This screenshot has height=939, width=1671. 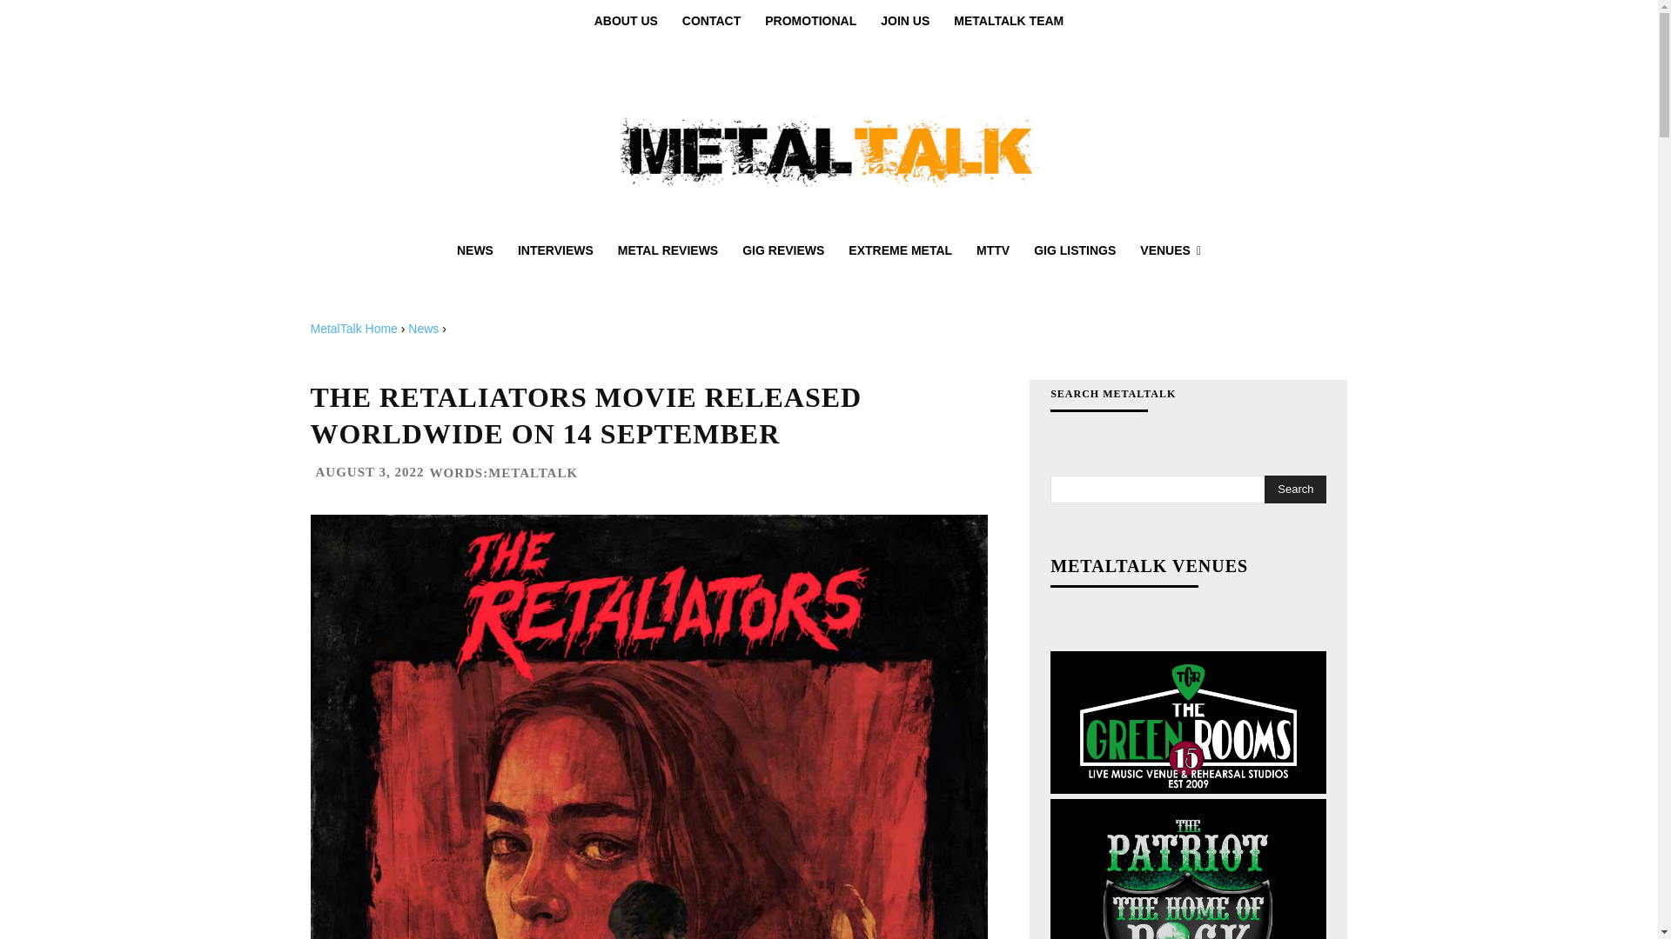 What do you see at coordinates (783, 250) in the screenshot?
I see `GIG REVIEWS` at bounding box center [783, 250].